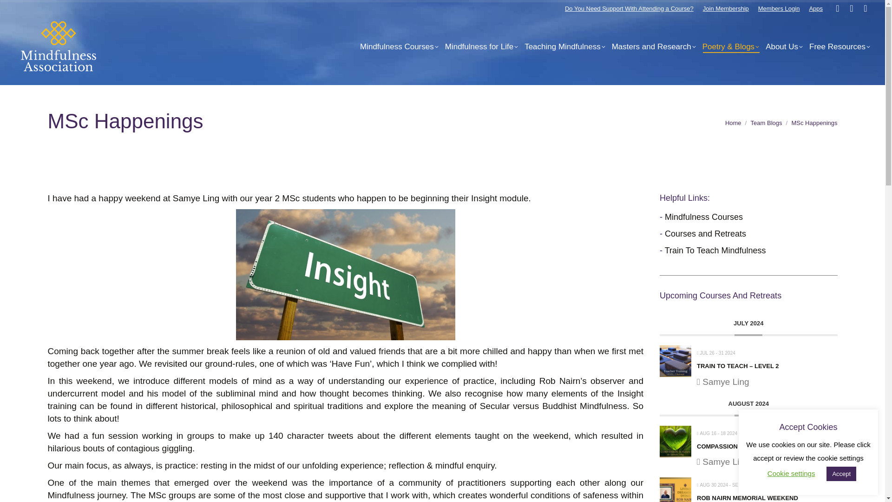 This screenshot has height=502, width=892. I want to click on Members Login, so click(779, 7).